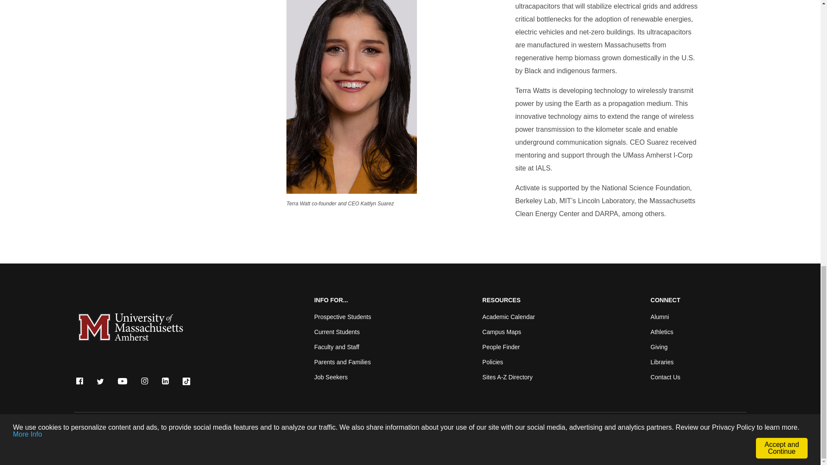 The height and width of the screenshot is (465, 827). I want to click on Click here for info for current students, so click(337, 332).